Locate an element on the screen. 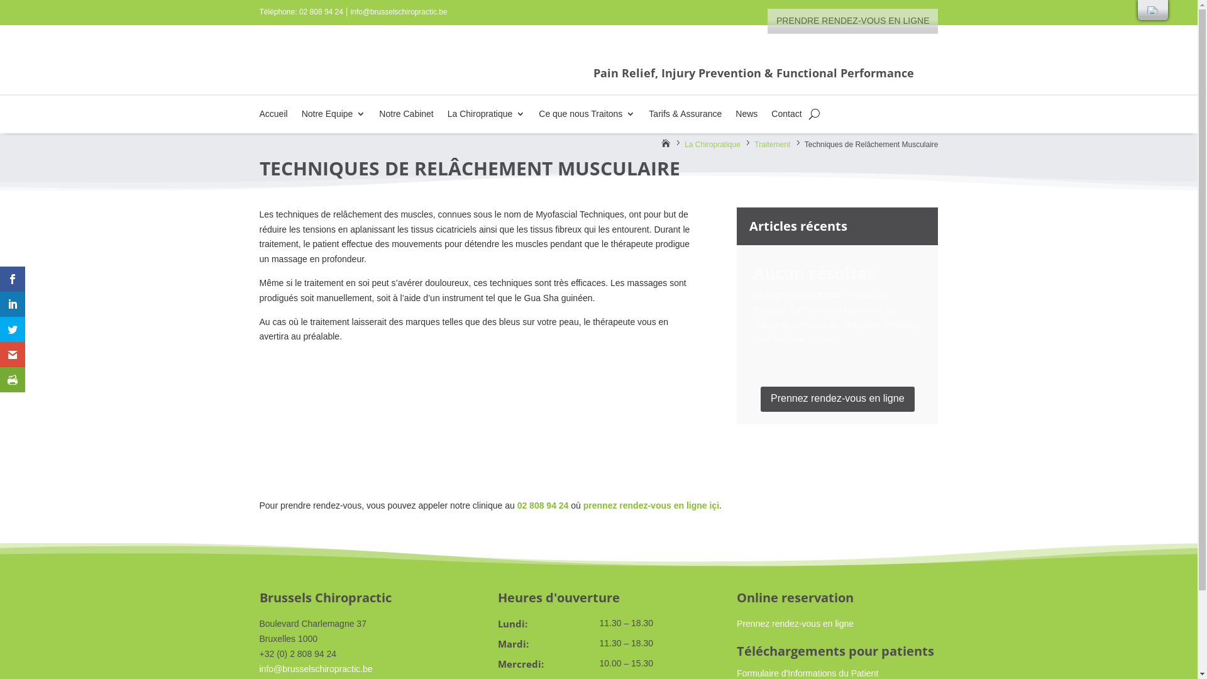  Ce que nous Traitons is located at coordinates (587, 117).